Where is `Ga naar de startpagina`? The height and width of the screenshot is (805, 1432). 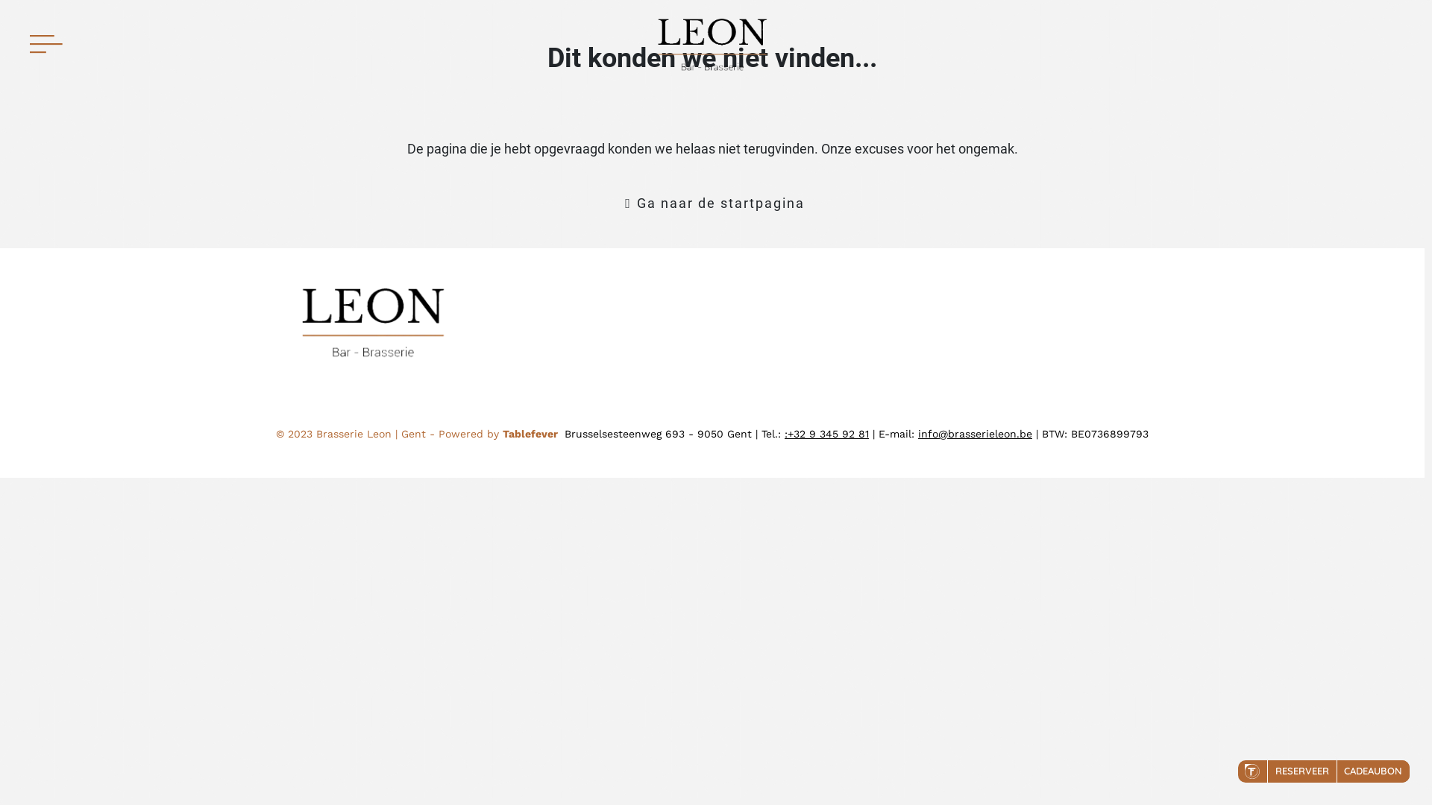 Ga naar de startpagina is located at coordinates (712, 203).